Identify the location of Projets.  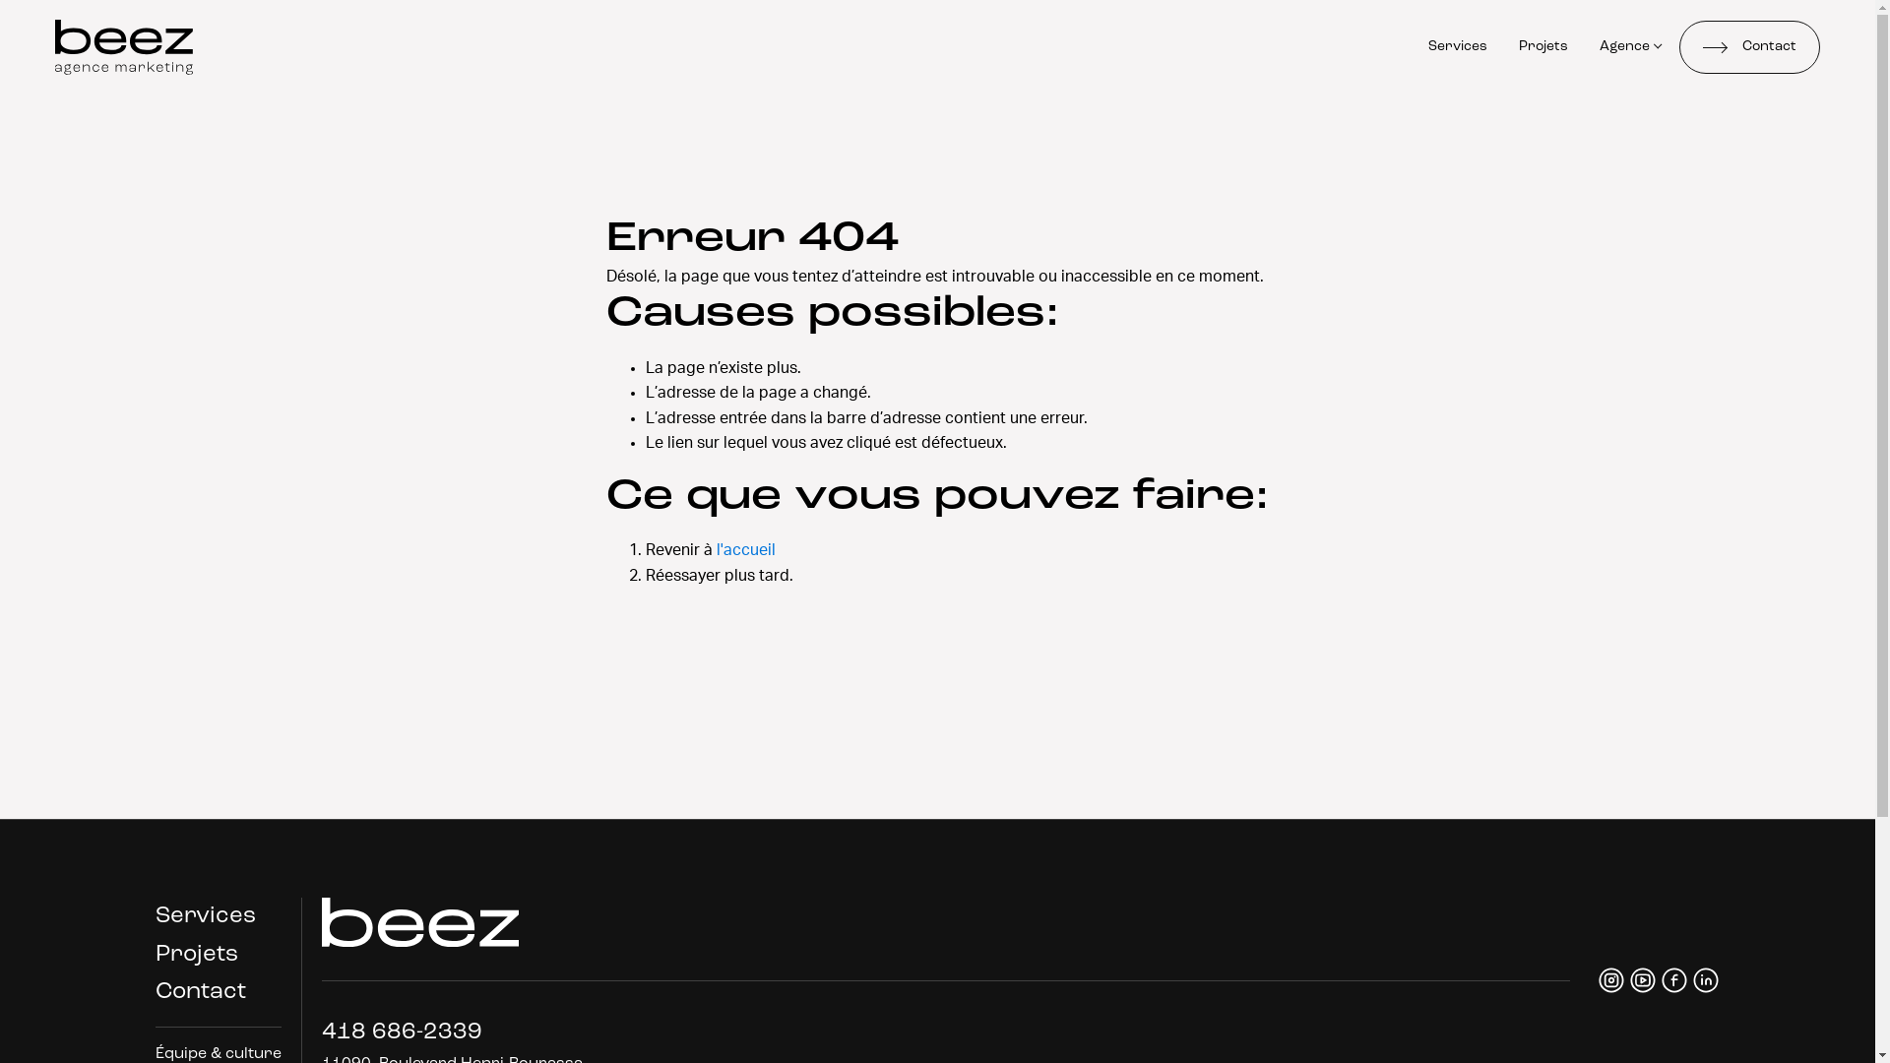
(197, 955).